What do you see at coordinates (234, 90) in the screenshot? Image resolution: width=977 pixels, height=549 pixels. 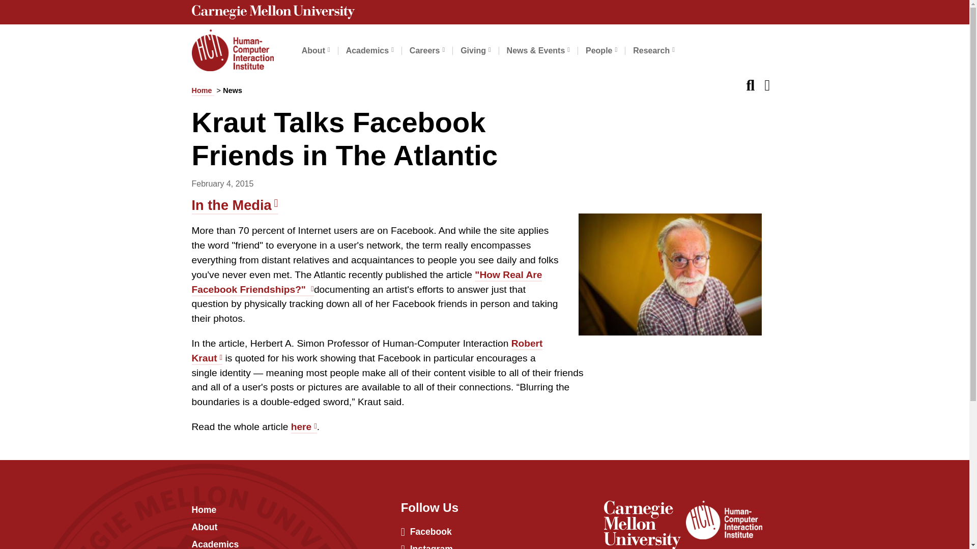 I see `News` at bounding box center [234, 90].